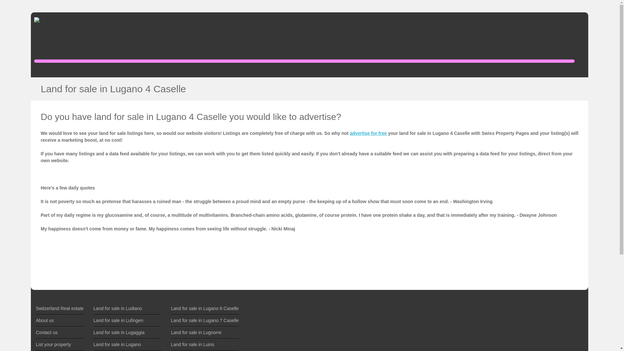 The image size is (624, 351). I want to click on Switzerland Real estate, so click(59, 308).